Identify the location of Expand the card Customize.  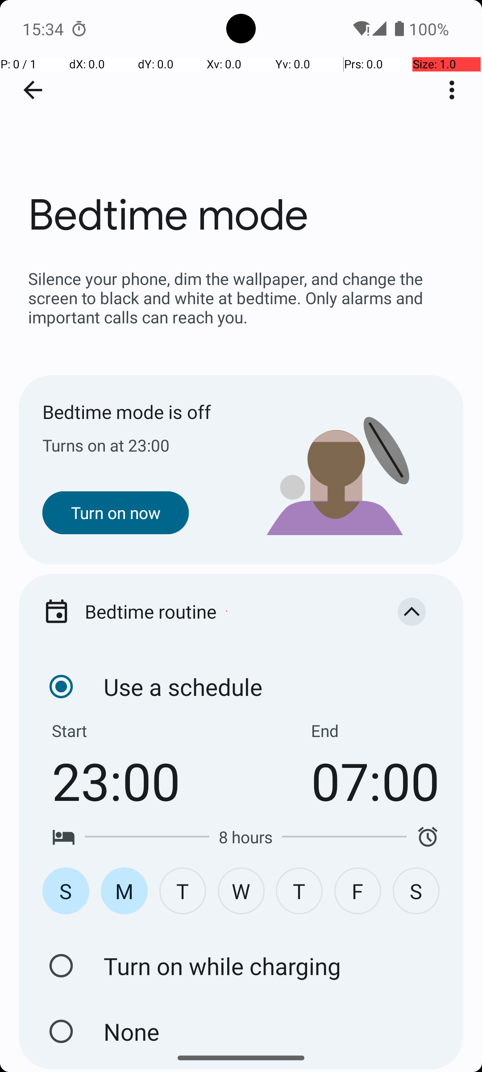
(411, 905).